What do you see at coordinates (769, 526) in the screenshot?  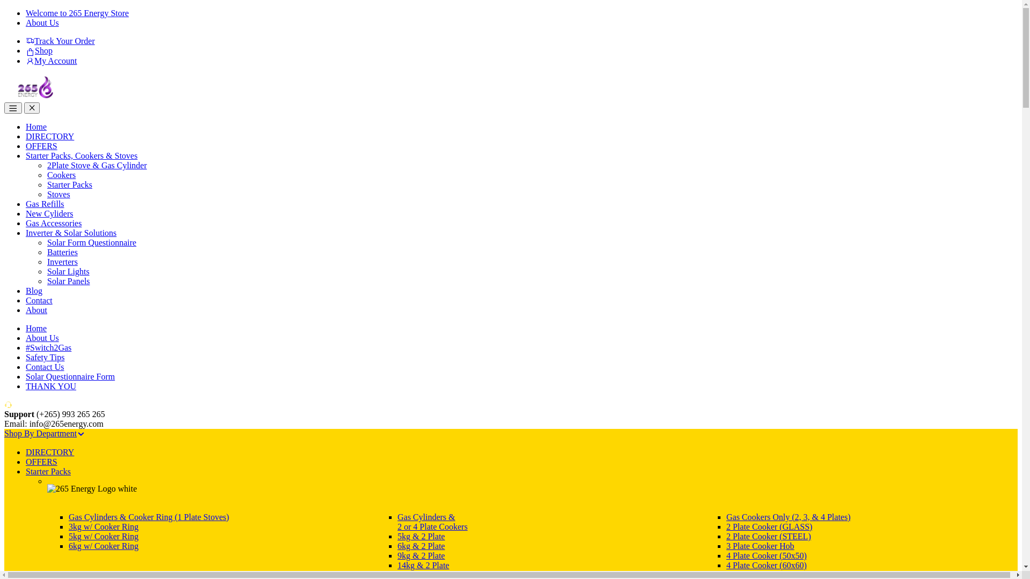 I see `2 Plate Cooker (GLASS)` at bounding box center [769, 526].